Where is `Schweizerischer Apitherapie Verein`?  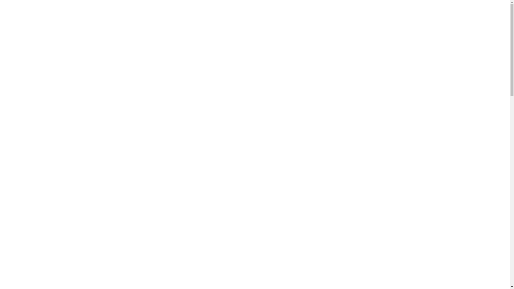 Schweizerischer Apitherapie Verein is located at coordinates (164, 170).